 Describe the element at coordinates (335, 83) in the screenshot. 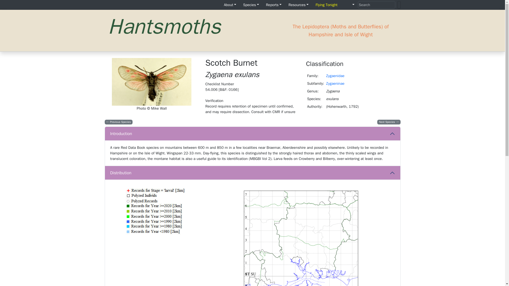

I see `Zygaeninae` at that location.